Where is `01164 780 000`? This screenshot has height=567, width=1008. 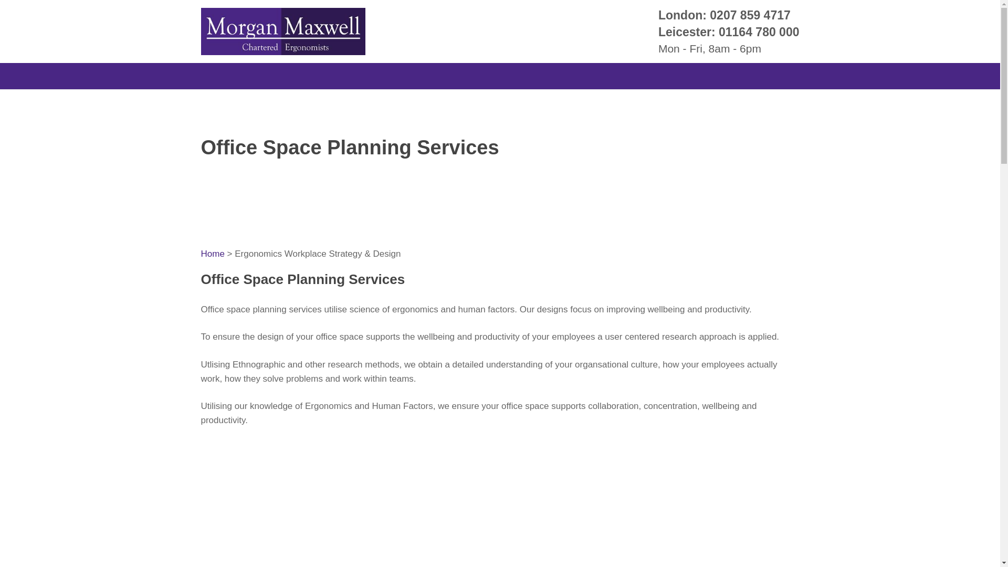
01164 780 000 is located at coordinates (759, 31).